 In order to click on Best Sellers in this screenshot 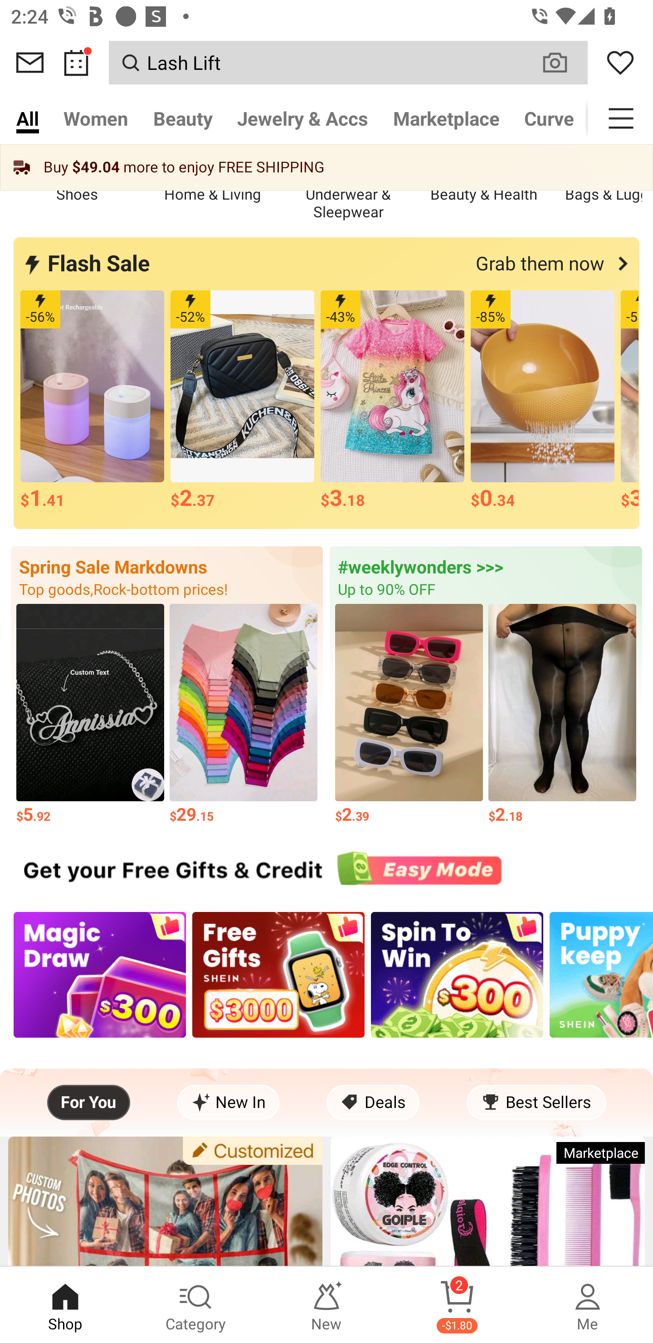, I will do `click(536, 1103)`.